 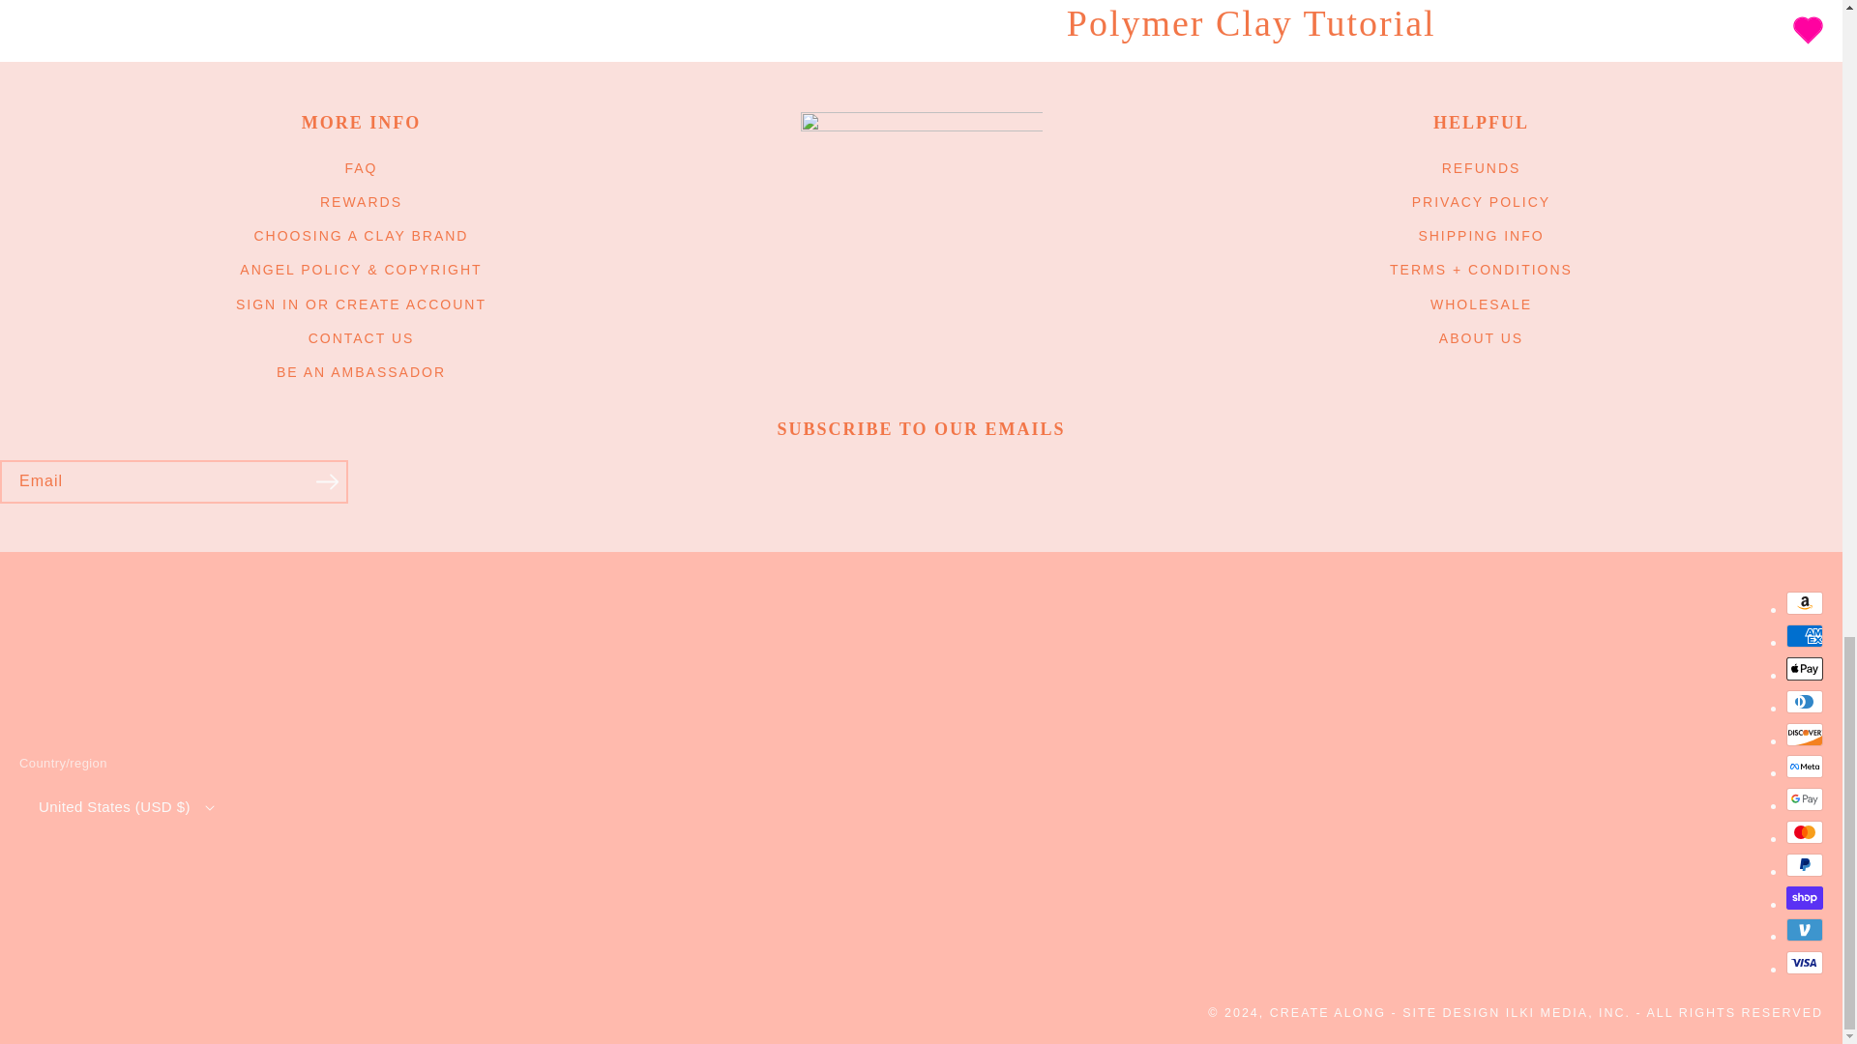 What do you see at coordinates (1805, 701) in the screenshot?
I see `Diners Club` at bounding box center [1805, 701].